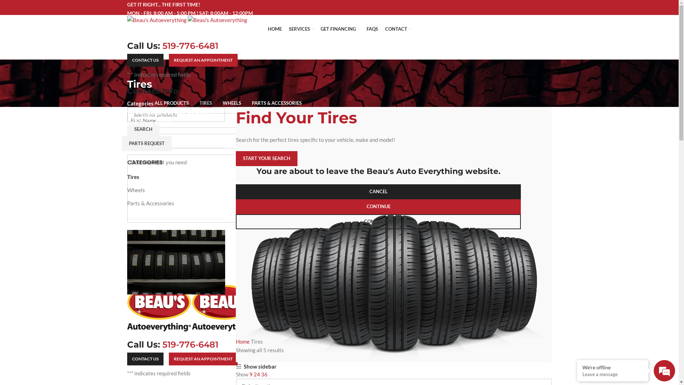 The image size is (684, 385). What do you see at coordinates (232, 103) in the screenshot?
I see `WHEELS` at bounding box center [232, 103].